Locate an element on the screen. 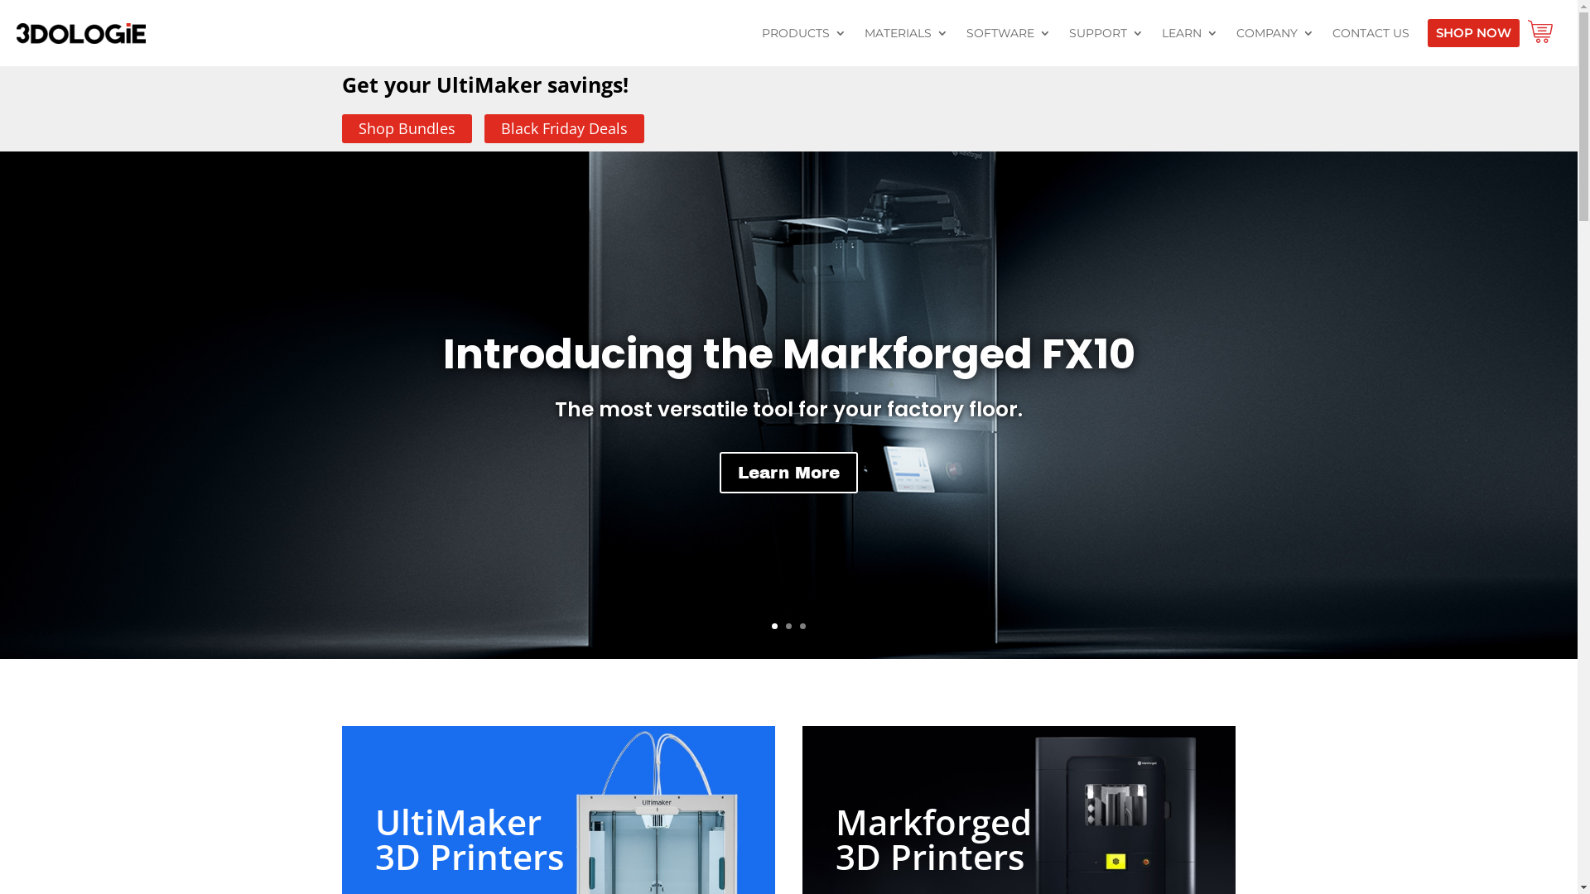 This screenshot has width=1590, height=894. Shop Bundles is located at coordinates (406, 129).